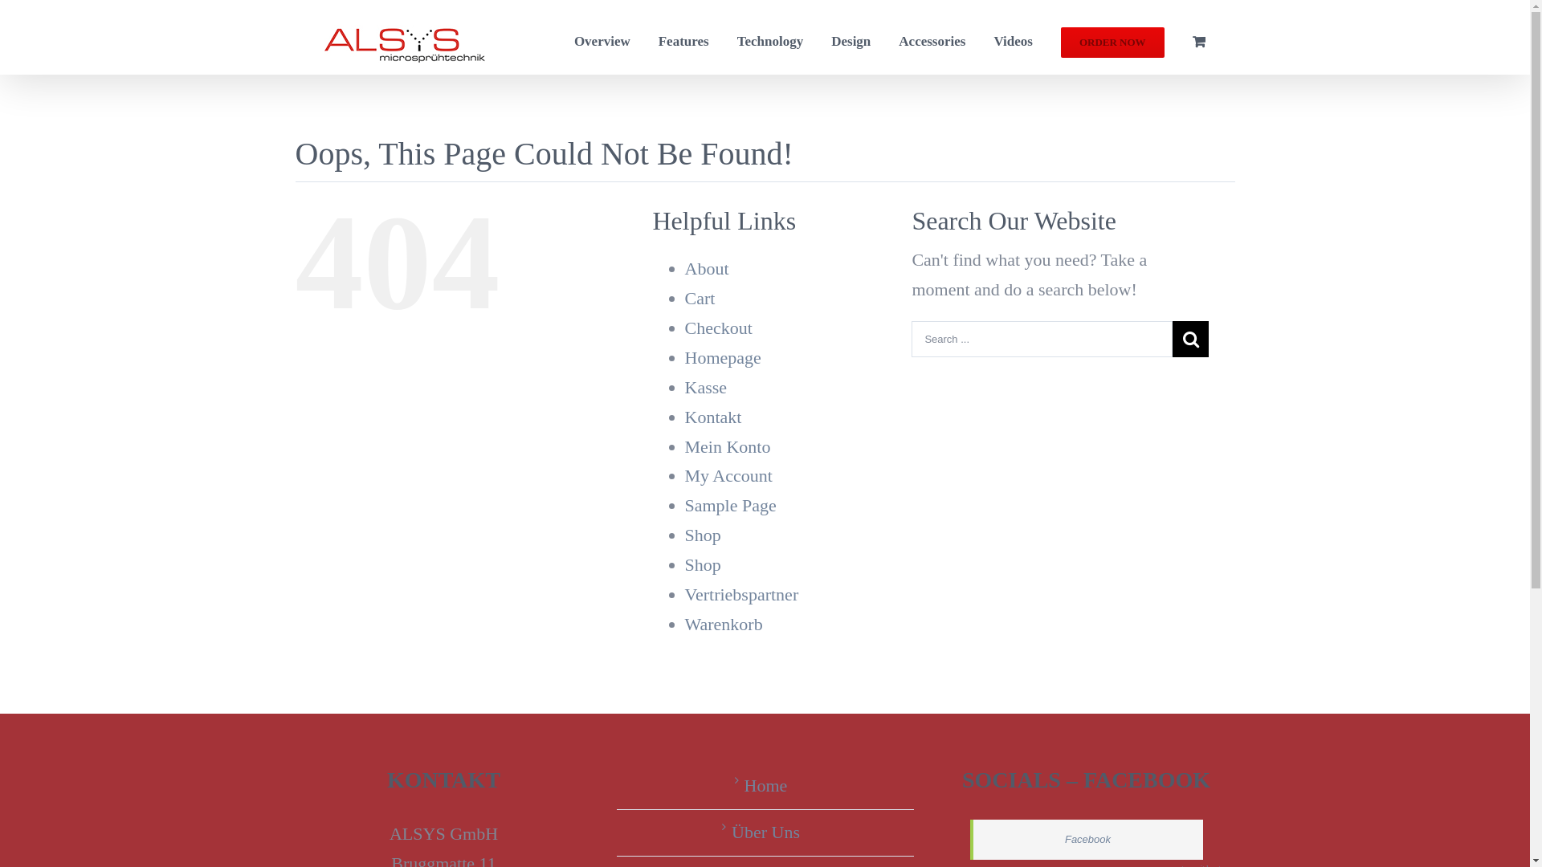 Image resolution: width=1542 pixels, height=867 pixels. What do you see at coordinates (1087, 840) in the screenshot?
I see `Facebook` at bounding box center [1087, 840].